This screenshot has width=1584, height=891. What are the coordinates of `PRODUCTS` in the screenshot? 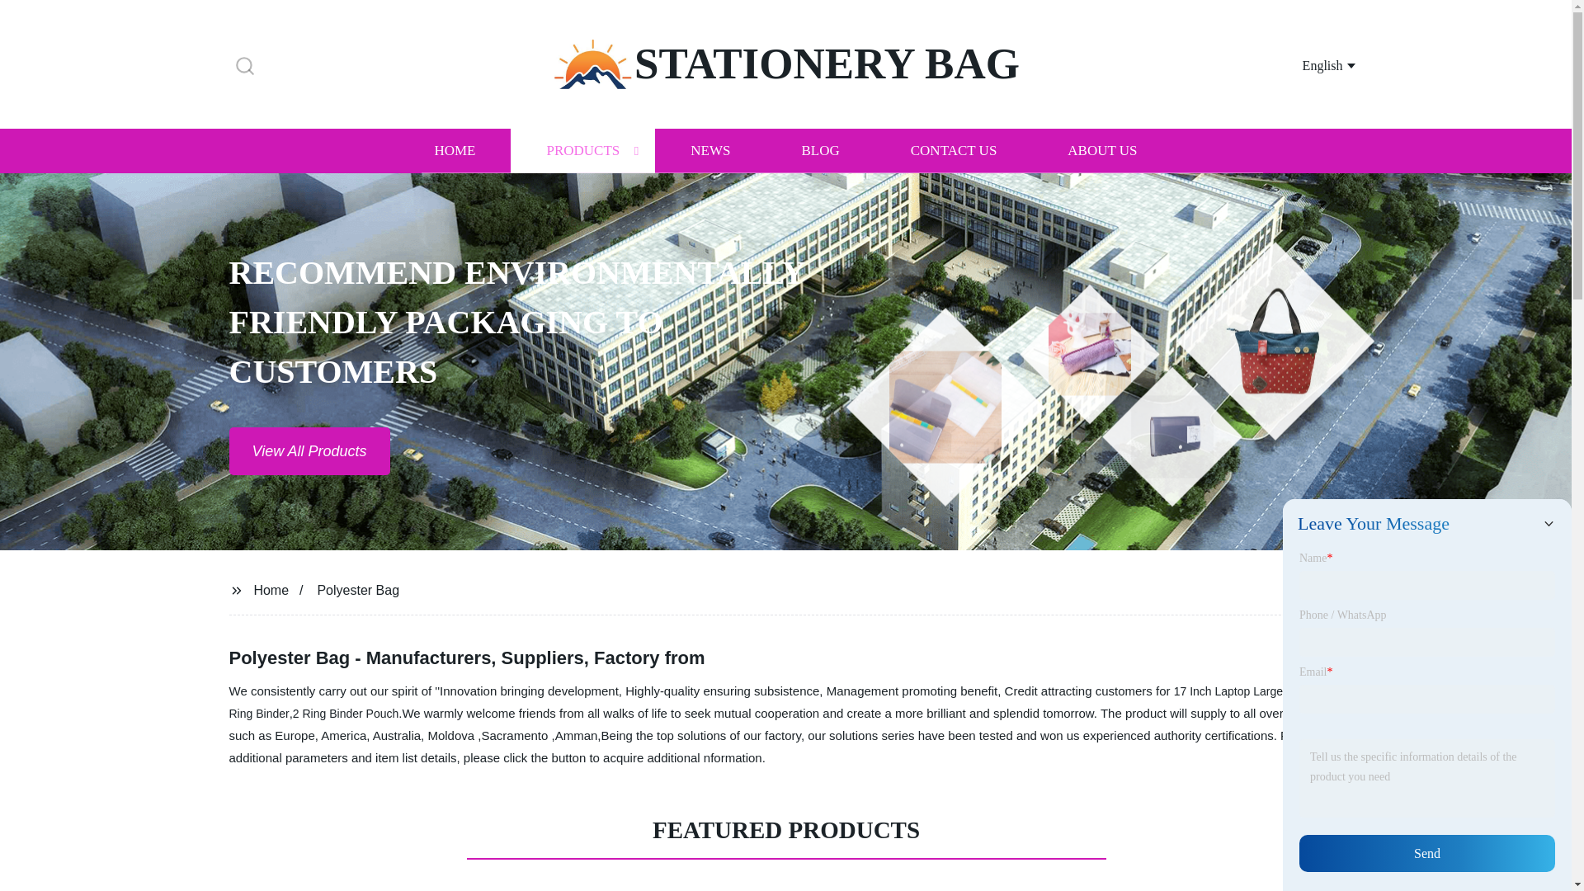 It's located at (582, 150).